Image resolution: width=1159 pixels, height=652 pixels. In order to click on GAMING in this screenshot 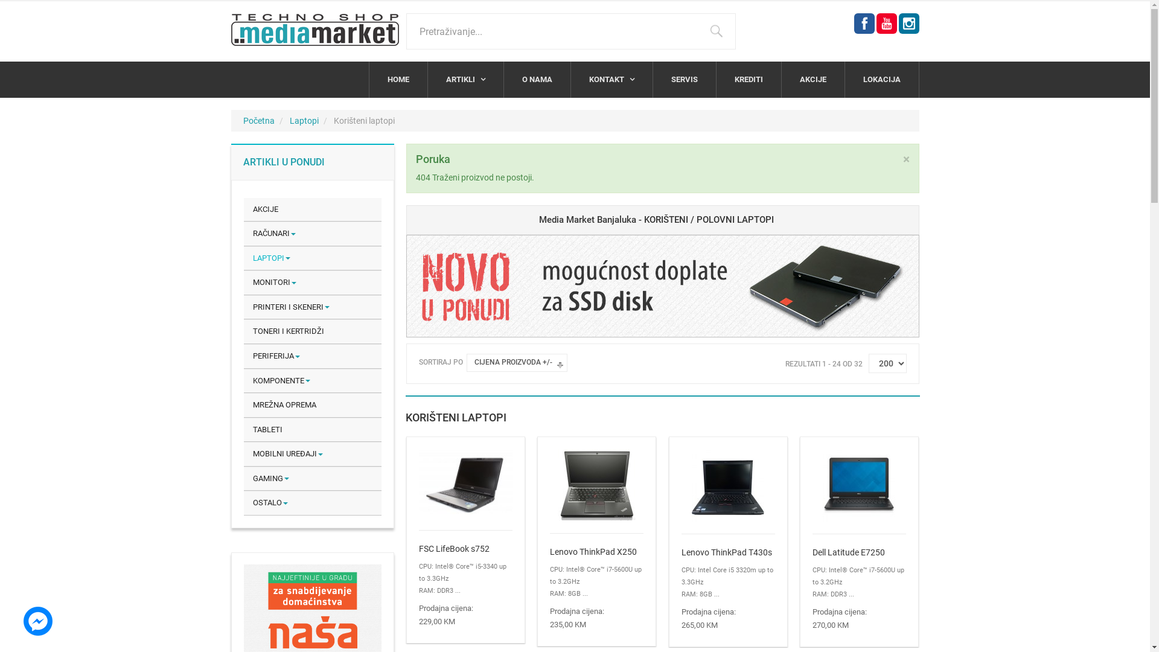, I will do `click(313, 479)`.